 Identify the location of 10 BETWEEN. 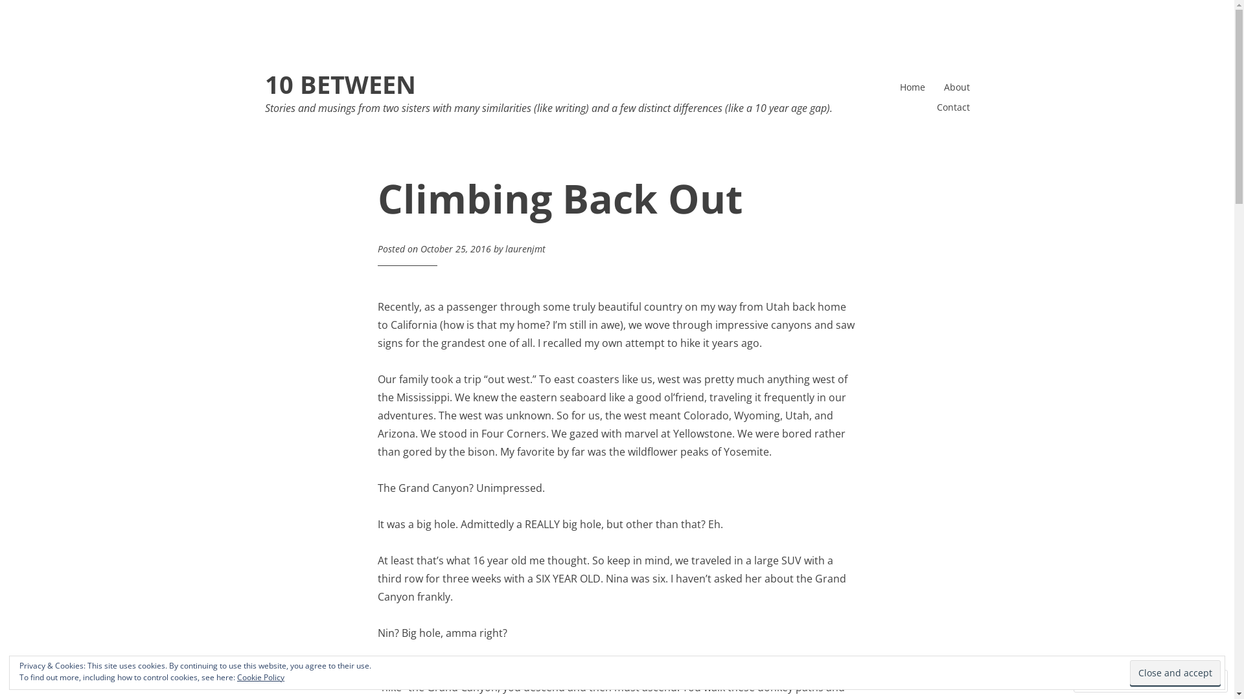
(340, 84).